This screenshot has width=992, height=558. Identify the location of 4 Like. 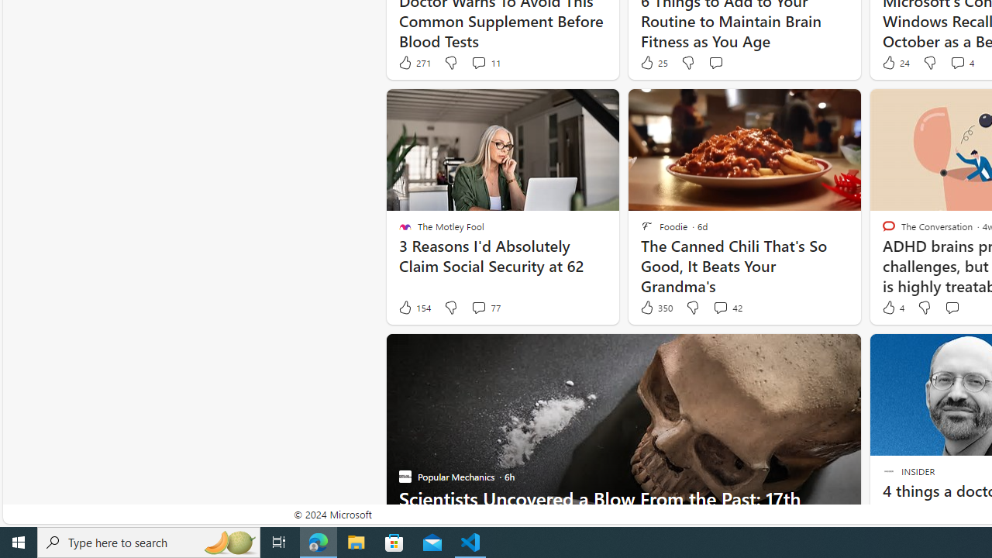
(892, 308).